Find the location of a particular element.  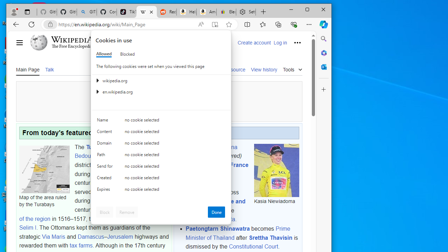

Class: c0153 c0157 c0154 is located at coordinates (161, 122).